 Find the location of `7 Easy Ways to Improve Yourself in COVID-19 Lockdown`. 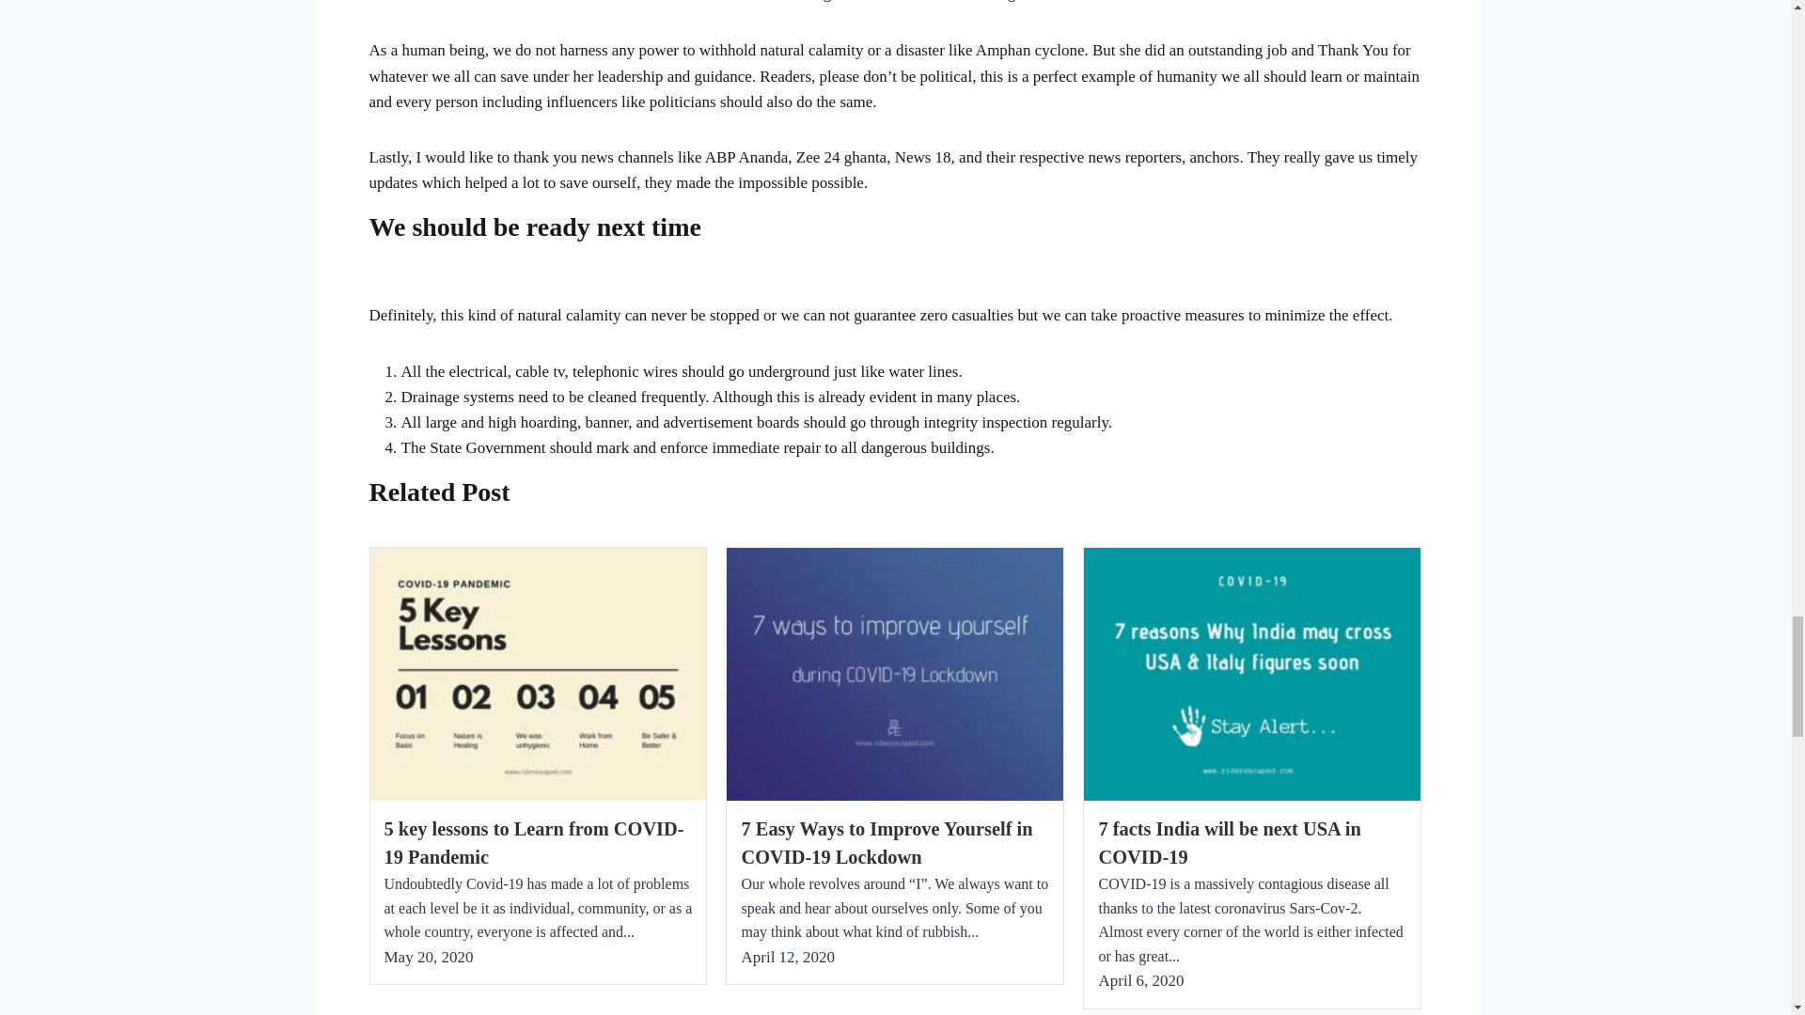

7 Easy Ways to Improve Yourself in COVID-19 Lockdown is located at coordinates (886, 843).